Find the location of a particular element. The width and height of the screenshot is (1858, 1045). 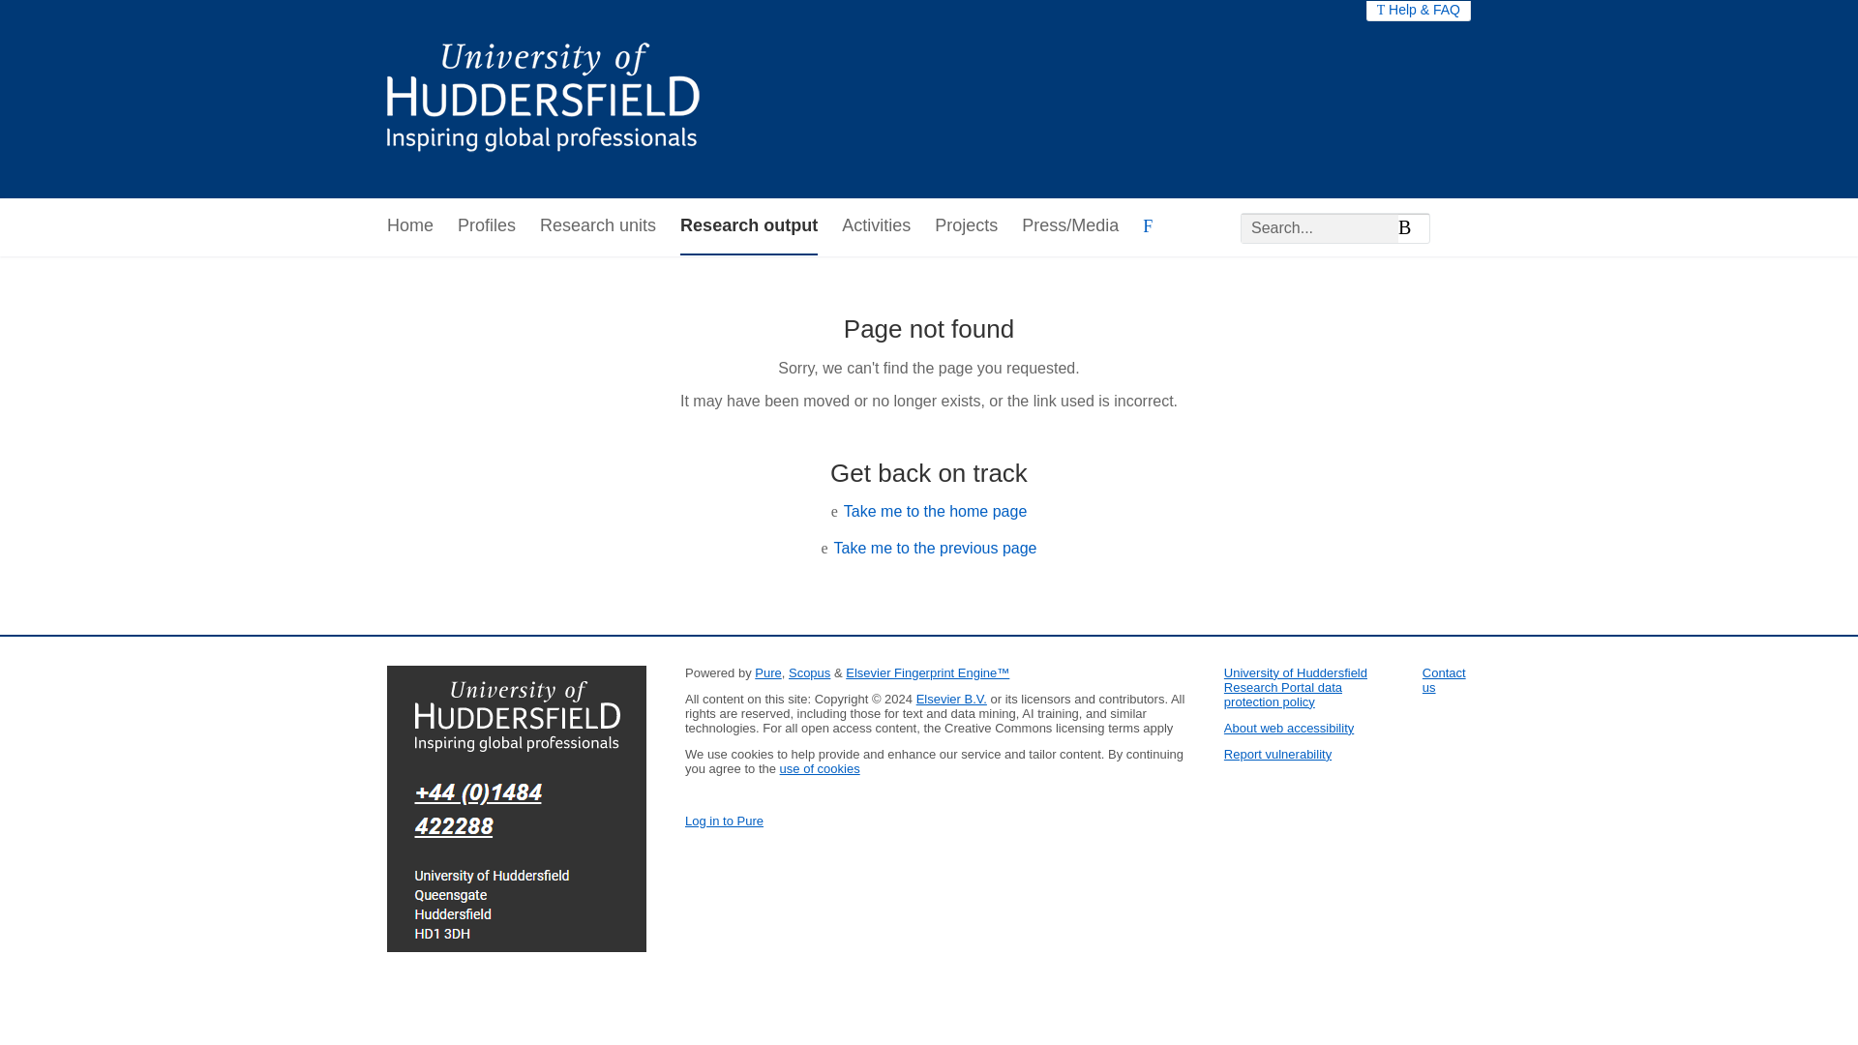

Pure is located at coordinates (766, 672).